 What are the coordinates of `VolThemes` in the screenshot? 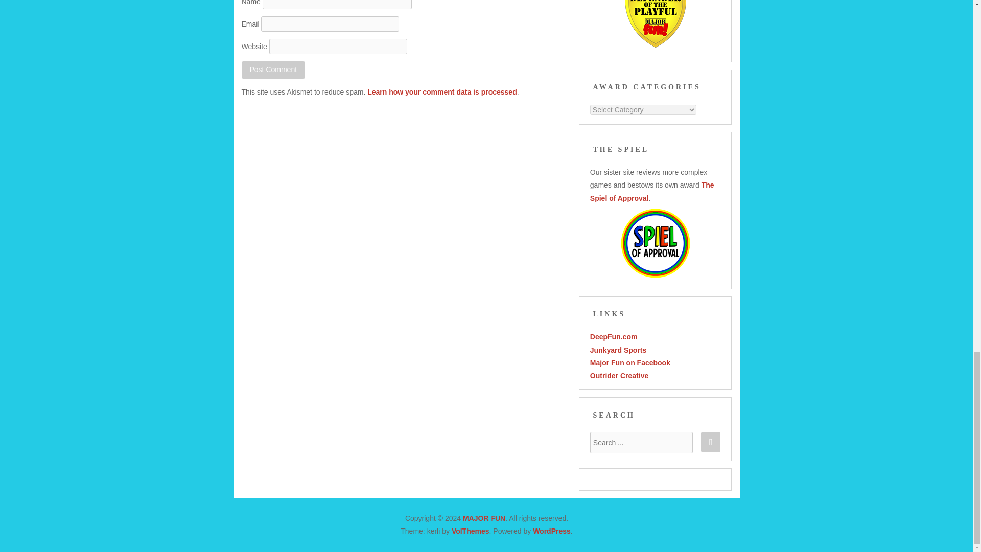 It's located at (470, 531).